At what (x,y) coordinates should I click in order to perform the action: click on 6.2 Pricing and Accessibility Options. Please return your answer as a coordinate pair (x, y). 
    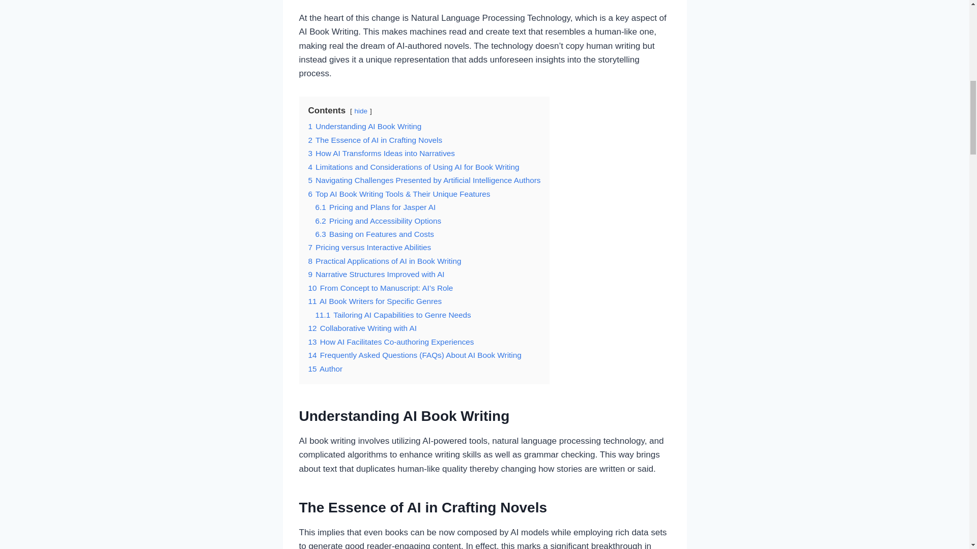
    Looking at the image, I should click on (379, 221).